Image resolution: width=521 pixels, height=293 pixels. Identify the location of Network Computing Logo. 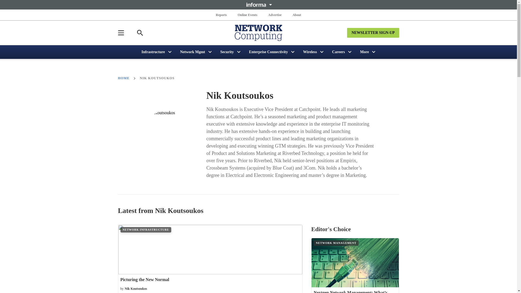
(258, 33).